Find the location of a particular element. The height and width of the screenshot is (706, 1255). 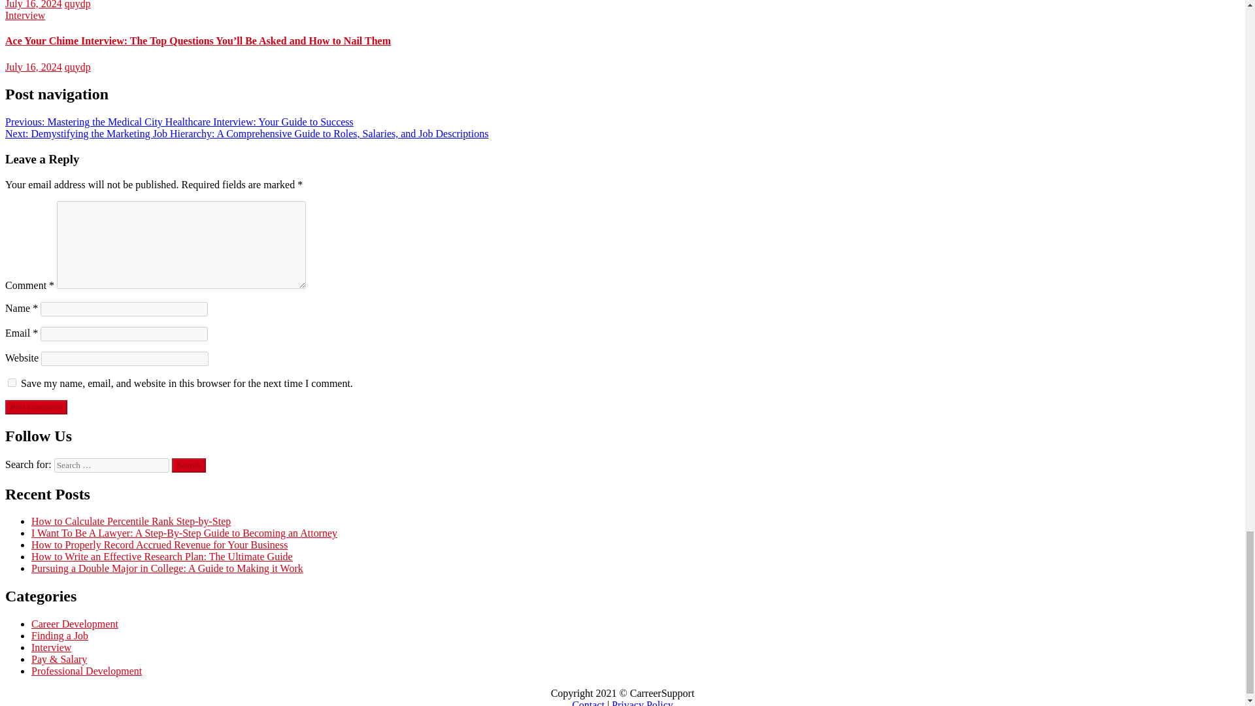

quydp is located at coordinates (77, 67).